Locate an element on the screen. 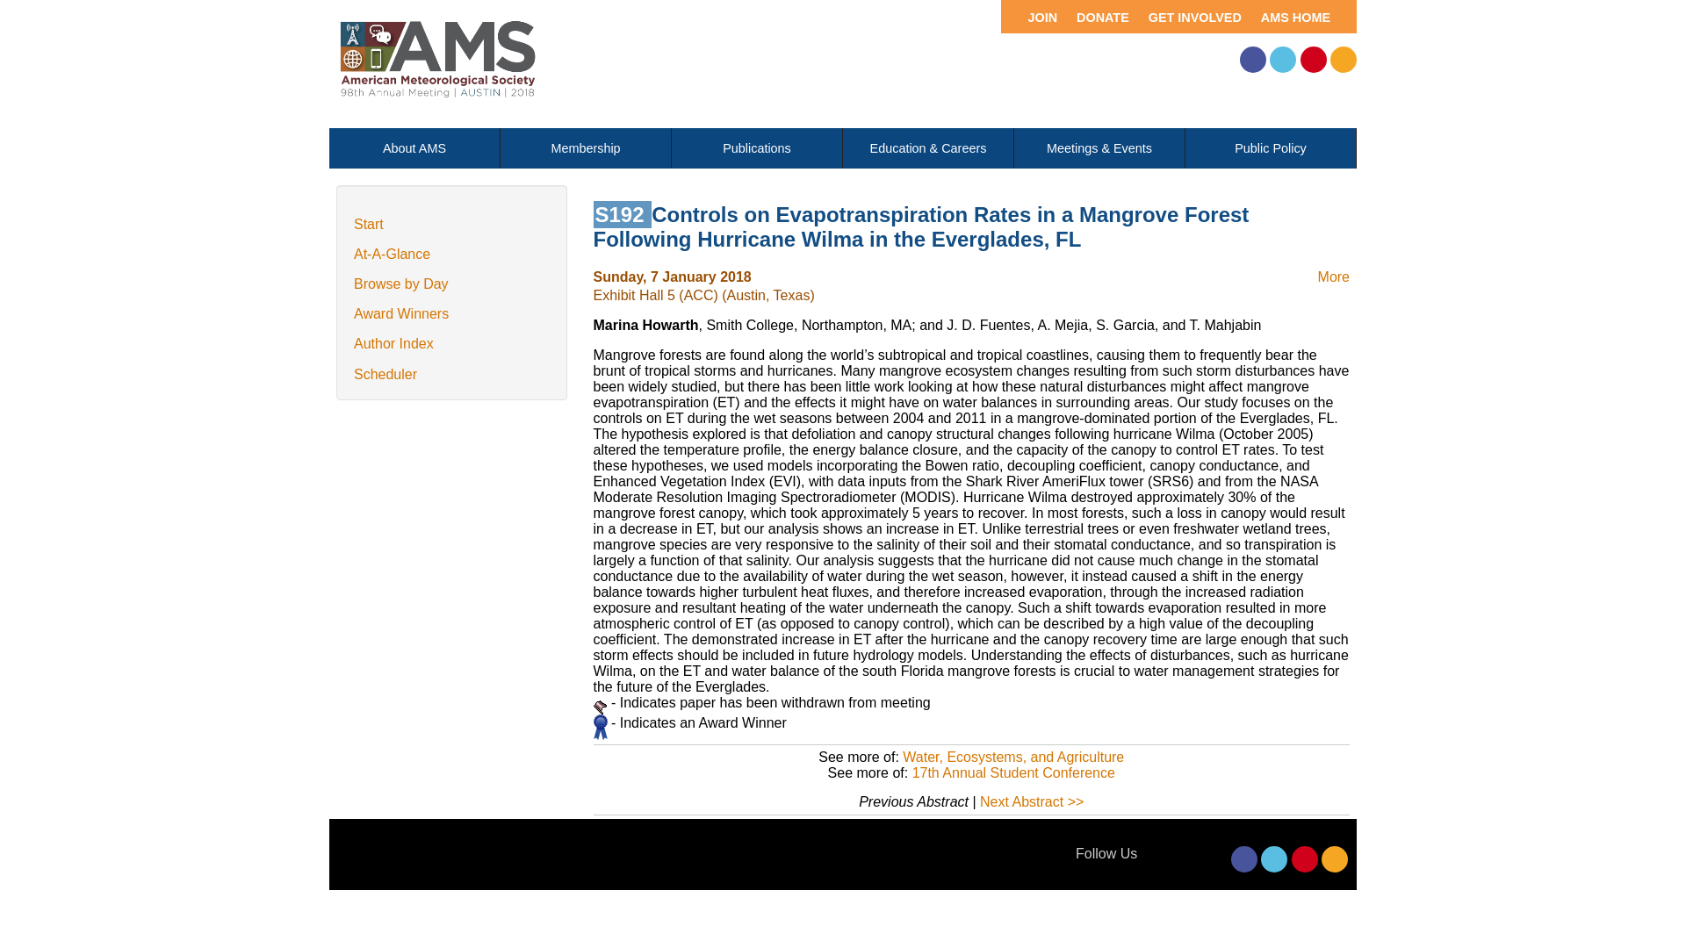  Facebook is located at coordinates (1252, 60).